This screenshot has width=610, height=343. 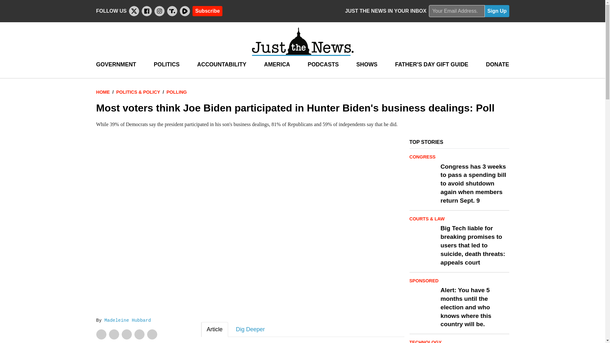 What do you see at coordinates (277, 64) in the screenshot?
I see `AMERICA` at bounding box center [277, 64].